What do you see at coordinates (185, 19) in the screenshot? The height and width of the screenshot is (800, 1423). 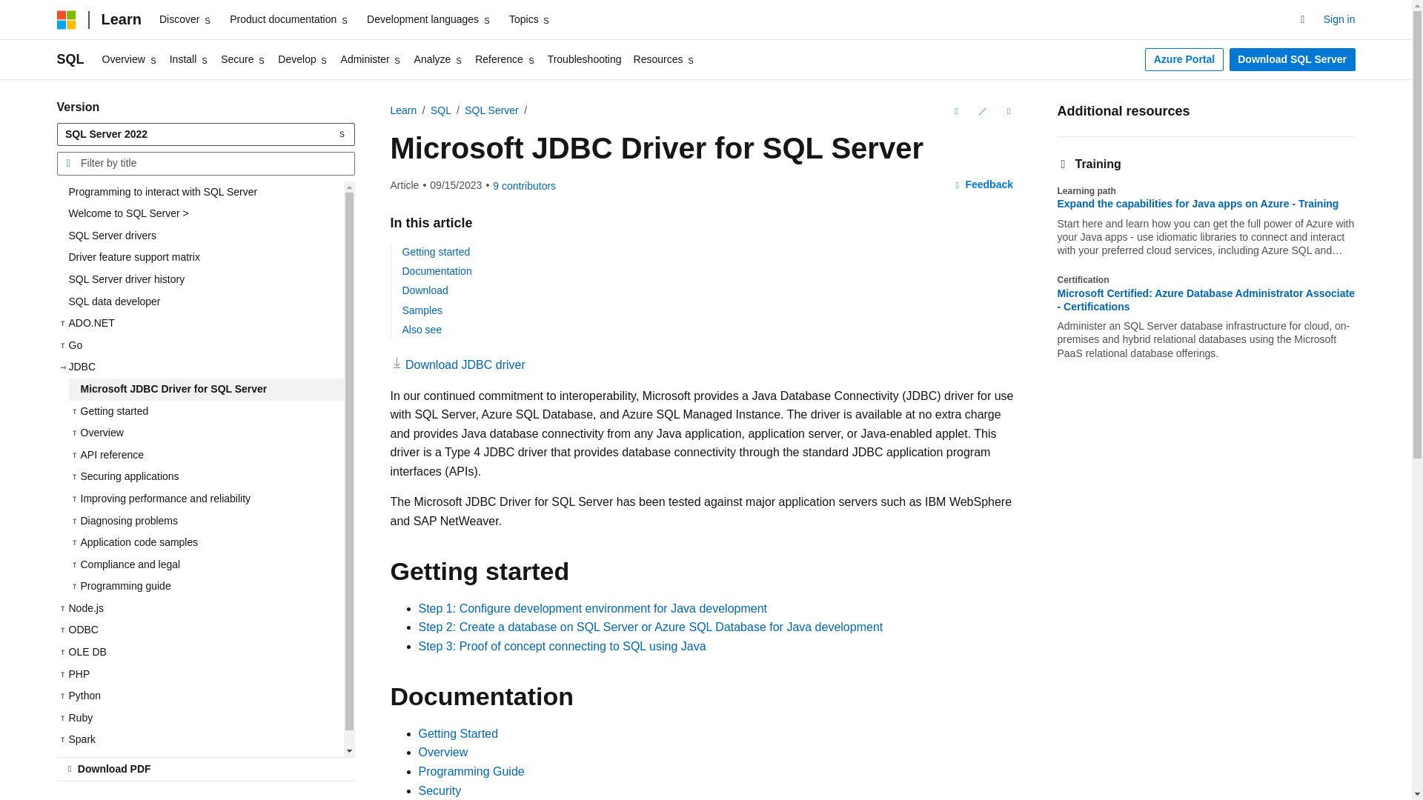 I see `Discover` at bounding box center [185, 19].